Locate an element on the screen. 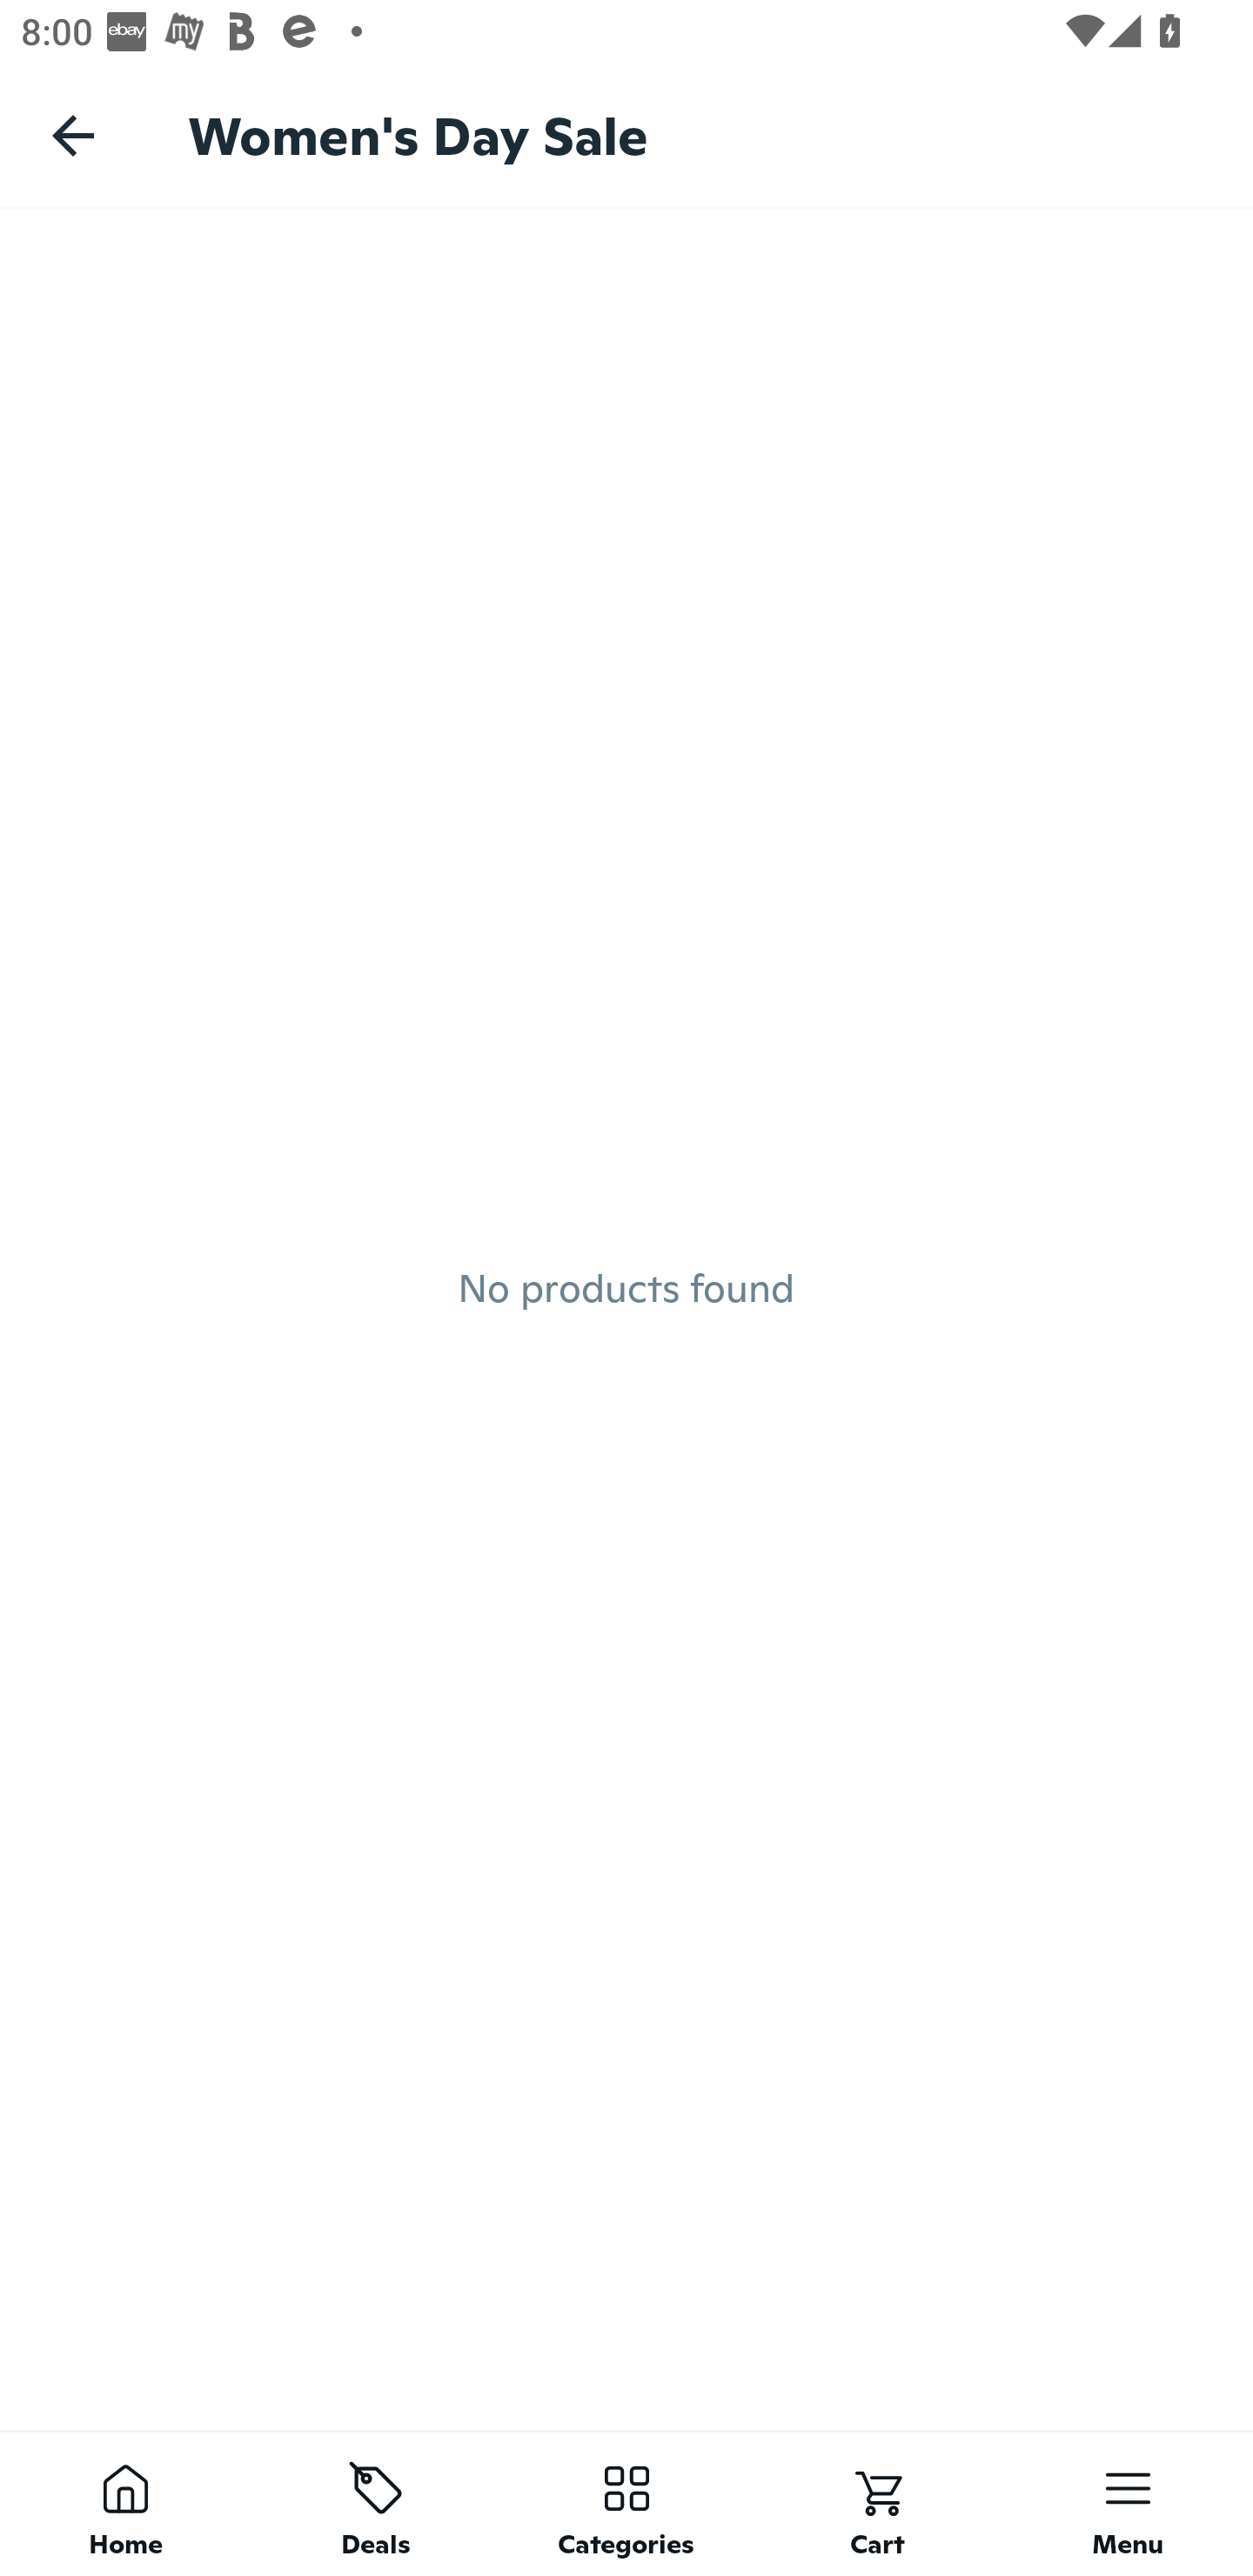  Cart is located at coordinates (877, 2503).